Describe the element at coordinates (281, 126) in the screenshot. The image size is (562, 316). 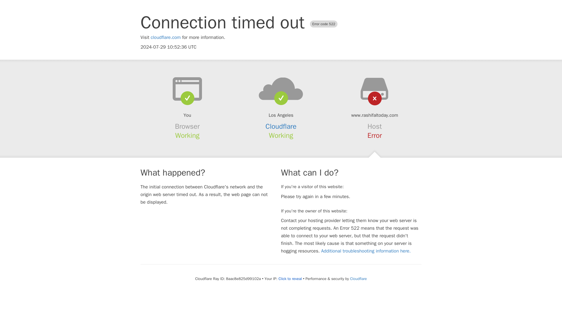
I see `Cloudflare` at that location.